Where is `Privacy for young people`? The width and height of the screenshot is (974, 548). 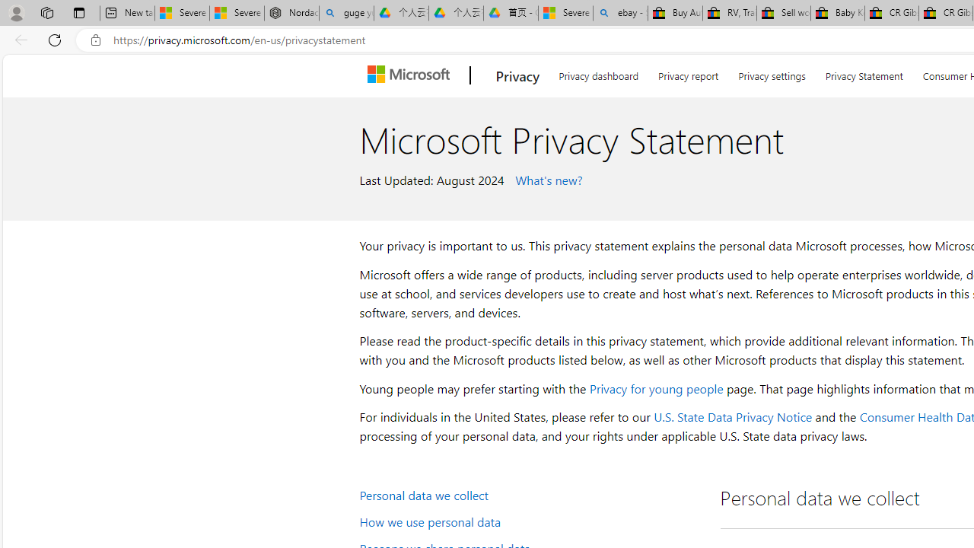 Privacy for young people is located at coordinates (656, 388).